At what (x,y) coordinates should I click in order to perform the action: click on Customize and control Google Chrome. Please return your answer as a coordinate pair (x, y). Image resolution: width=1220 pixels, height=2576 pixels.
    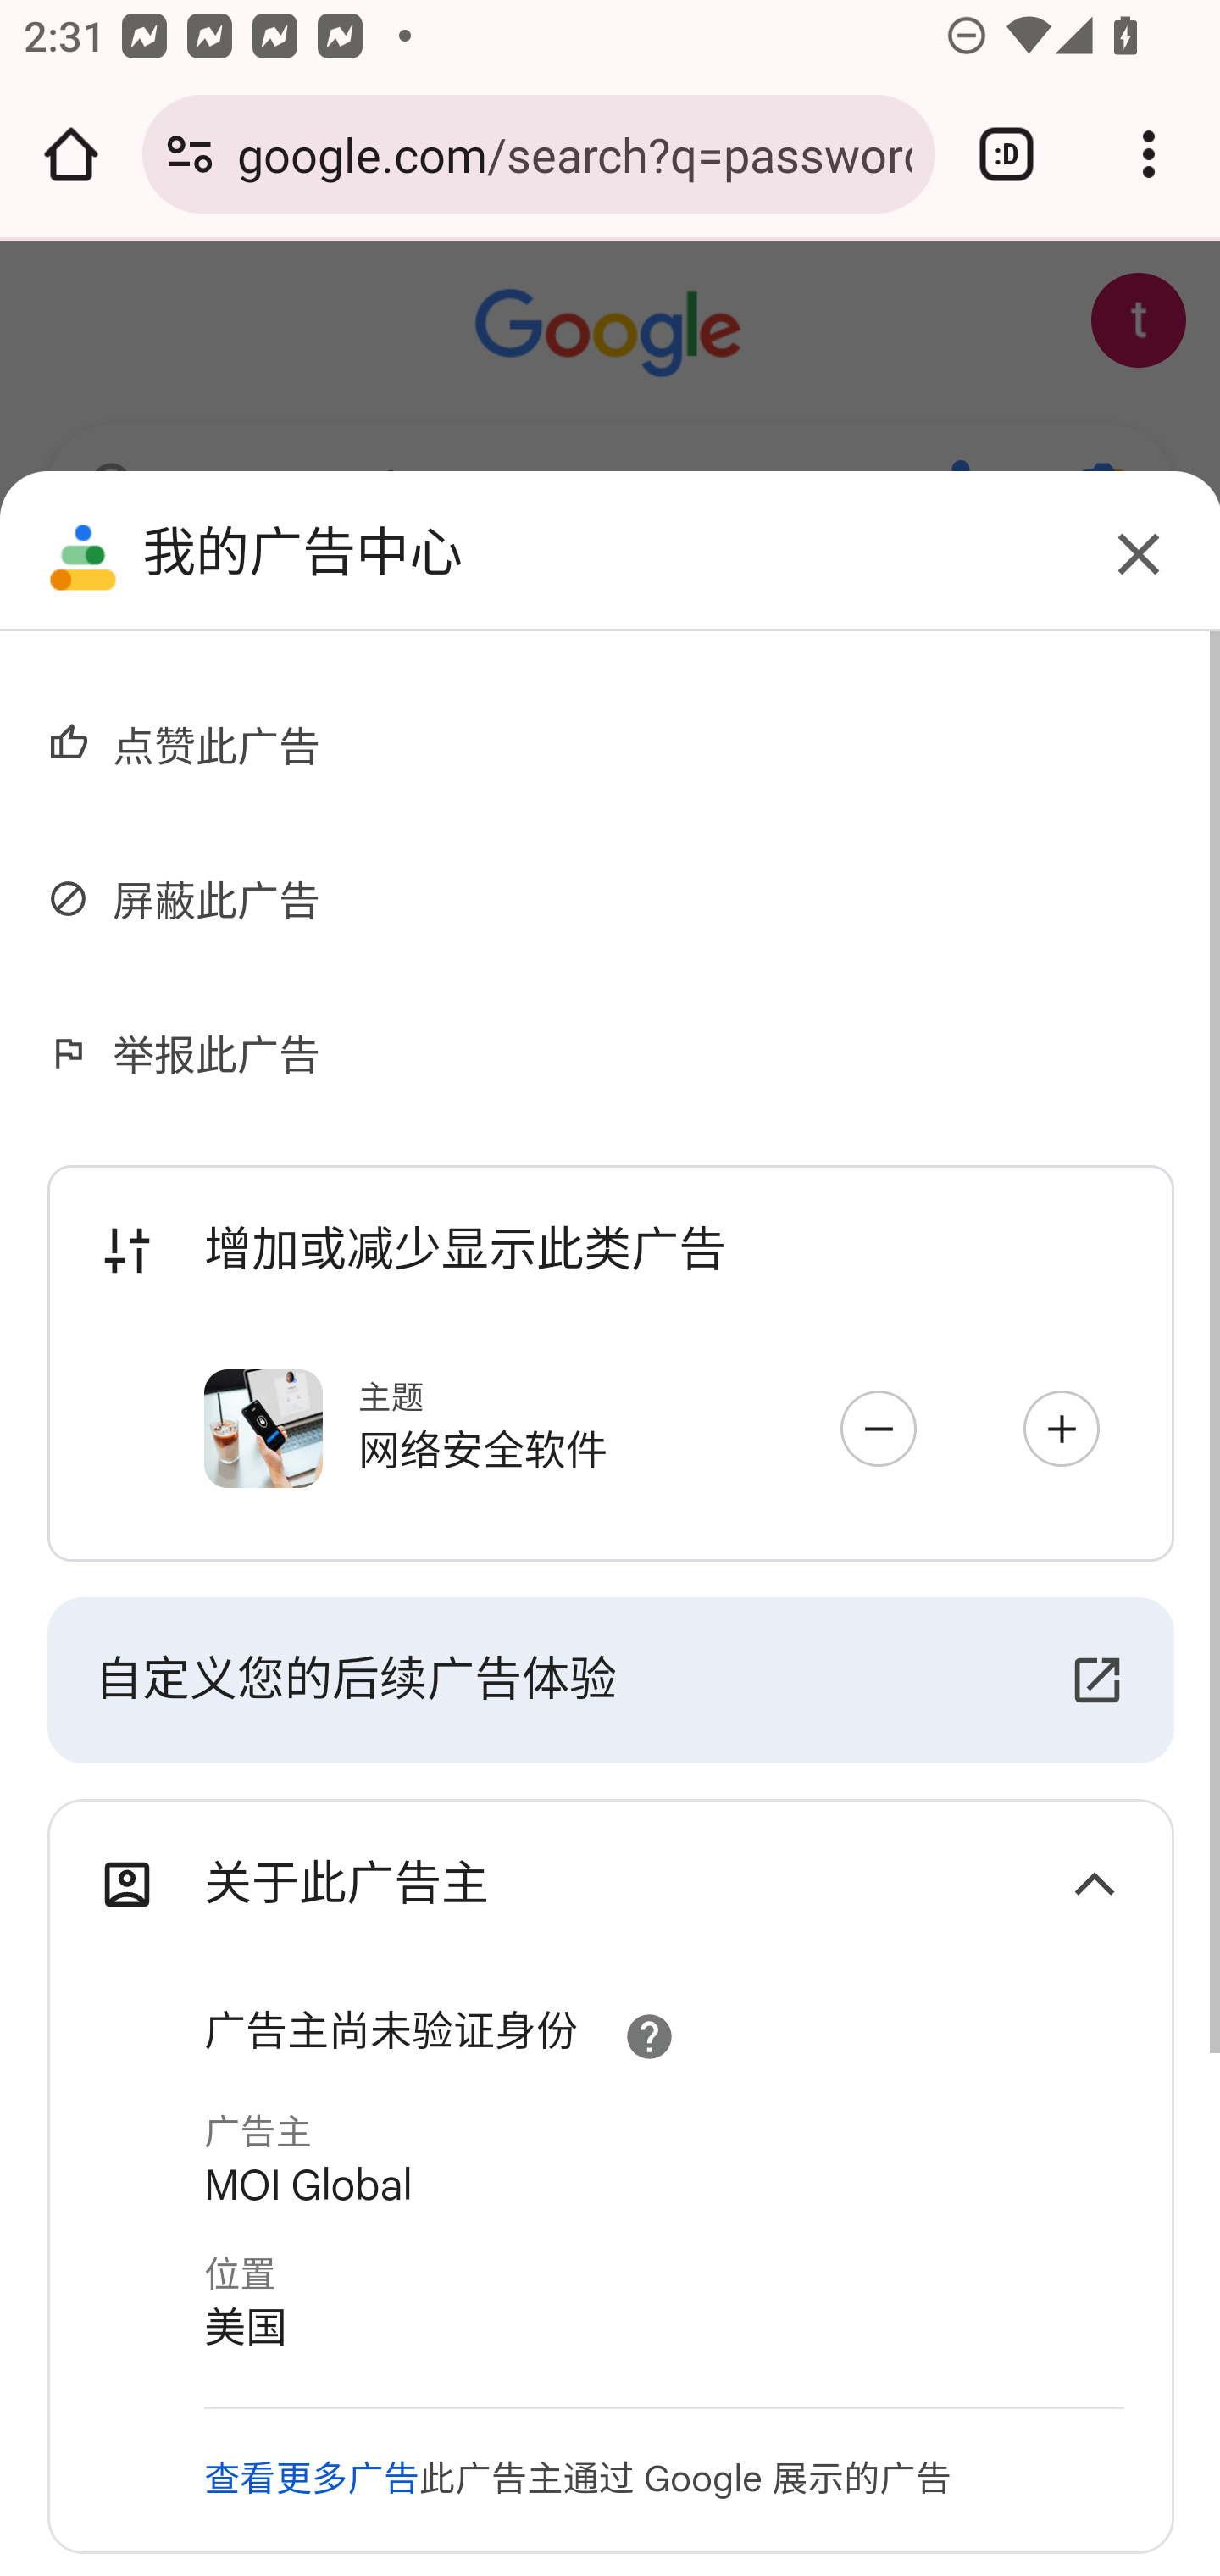
    Looking at the image, I should click on (1149, 154).